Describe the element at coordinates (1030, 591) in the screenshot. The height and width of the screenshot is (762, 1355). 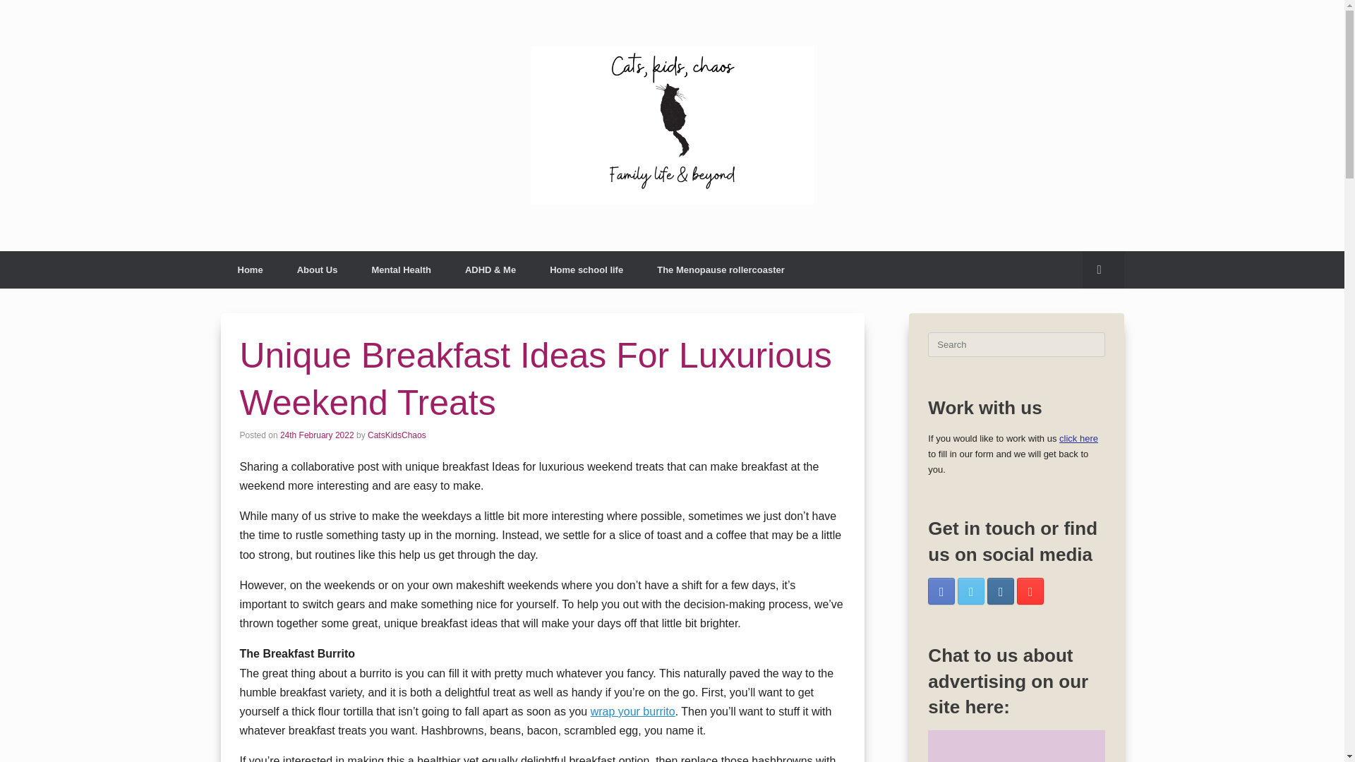
I see `CatsKidsChaos Pinterest` at that location.